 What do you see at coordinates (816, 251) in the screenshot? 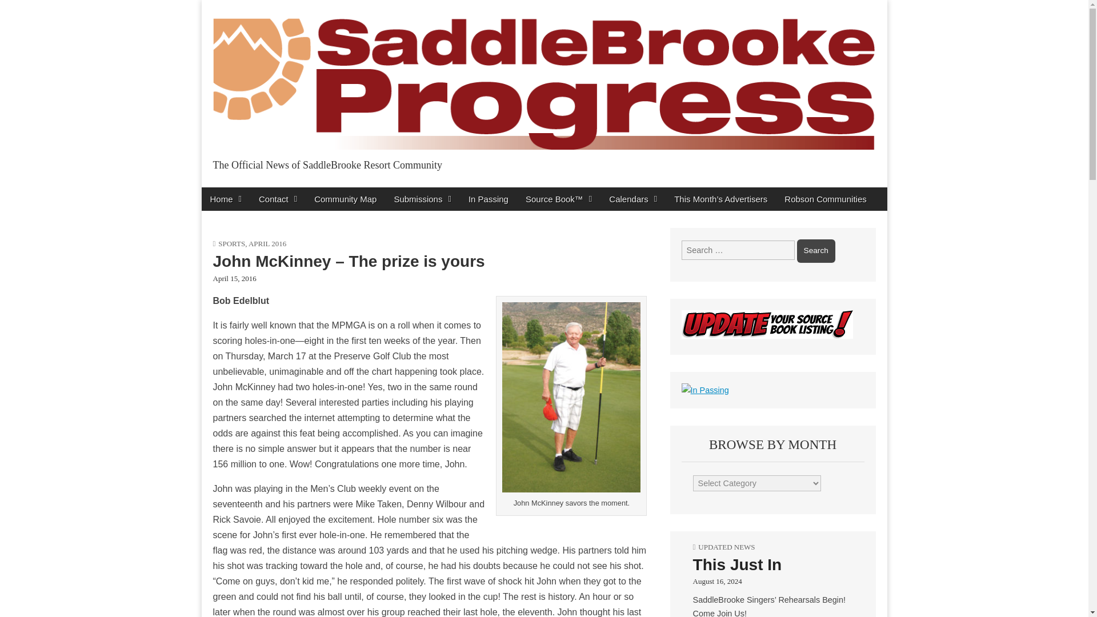
I see `Search` at bounding box center [816, 251].